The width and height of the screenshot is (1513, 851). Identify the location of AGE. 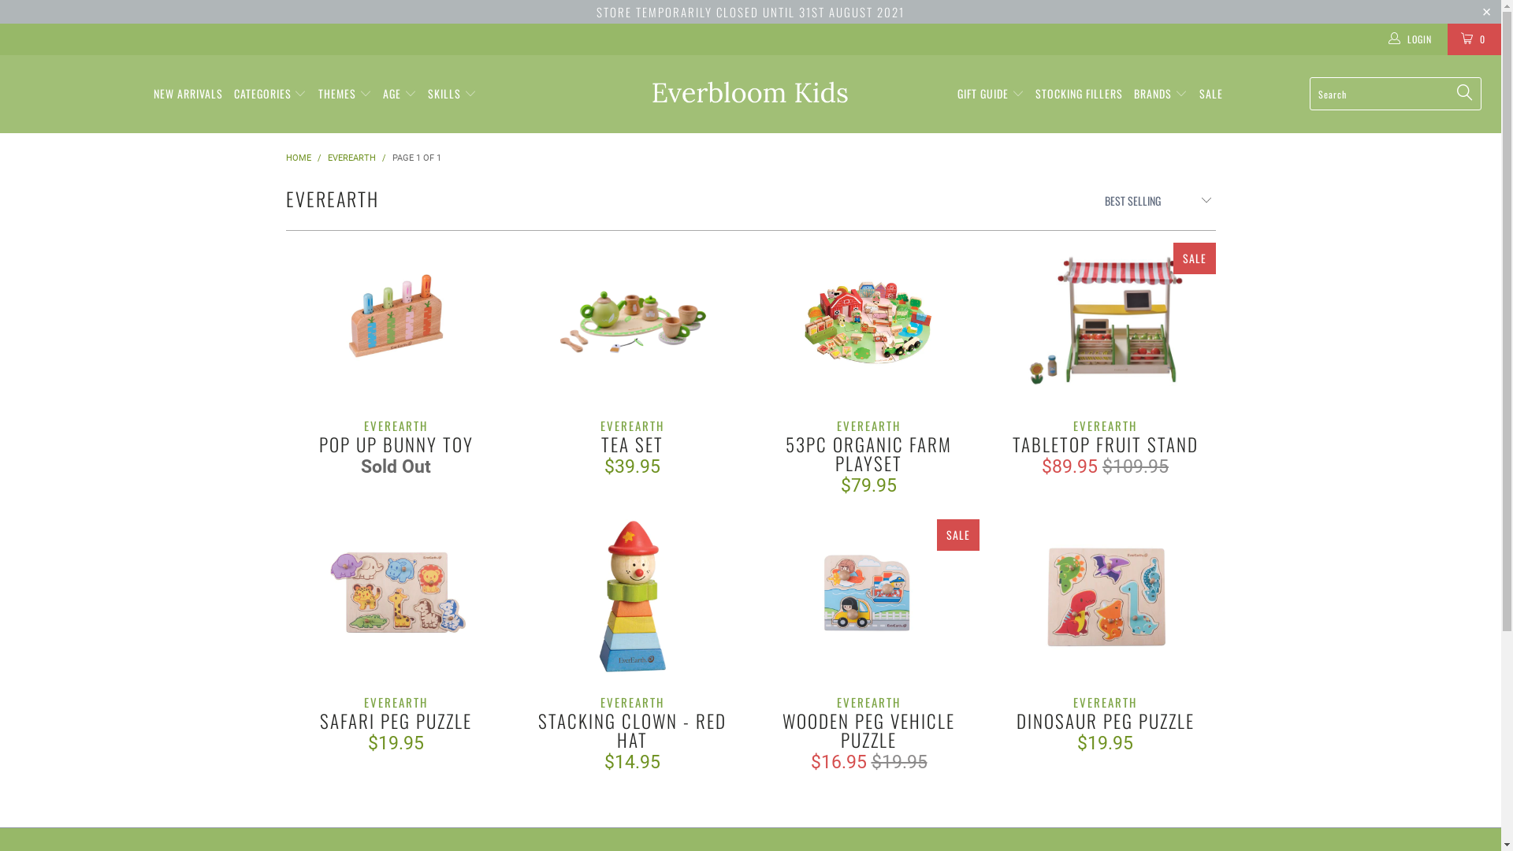
(400, 95).